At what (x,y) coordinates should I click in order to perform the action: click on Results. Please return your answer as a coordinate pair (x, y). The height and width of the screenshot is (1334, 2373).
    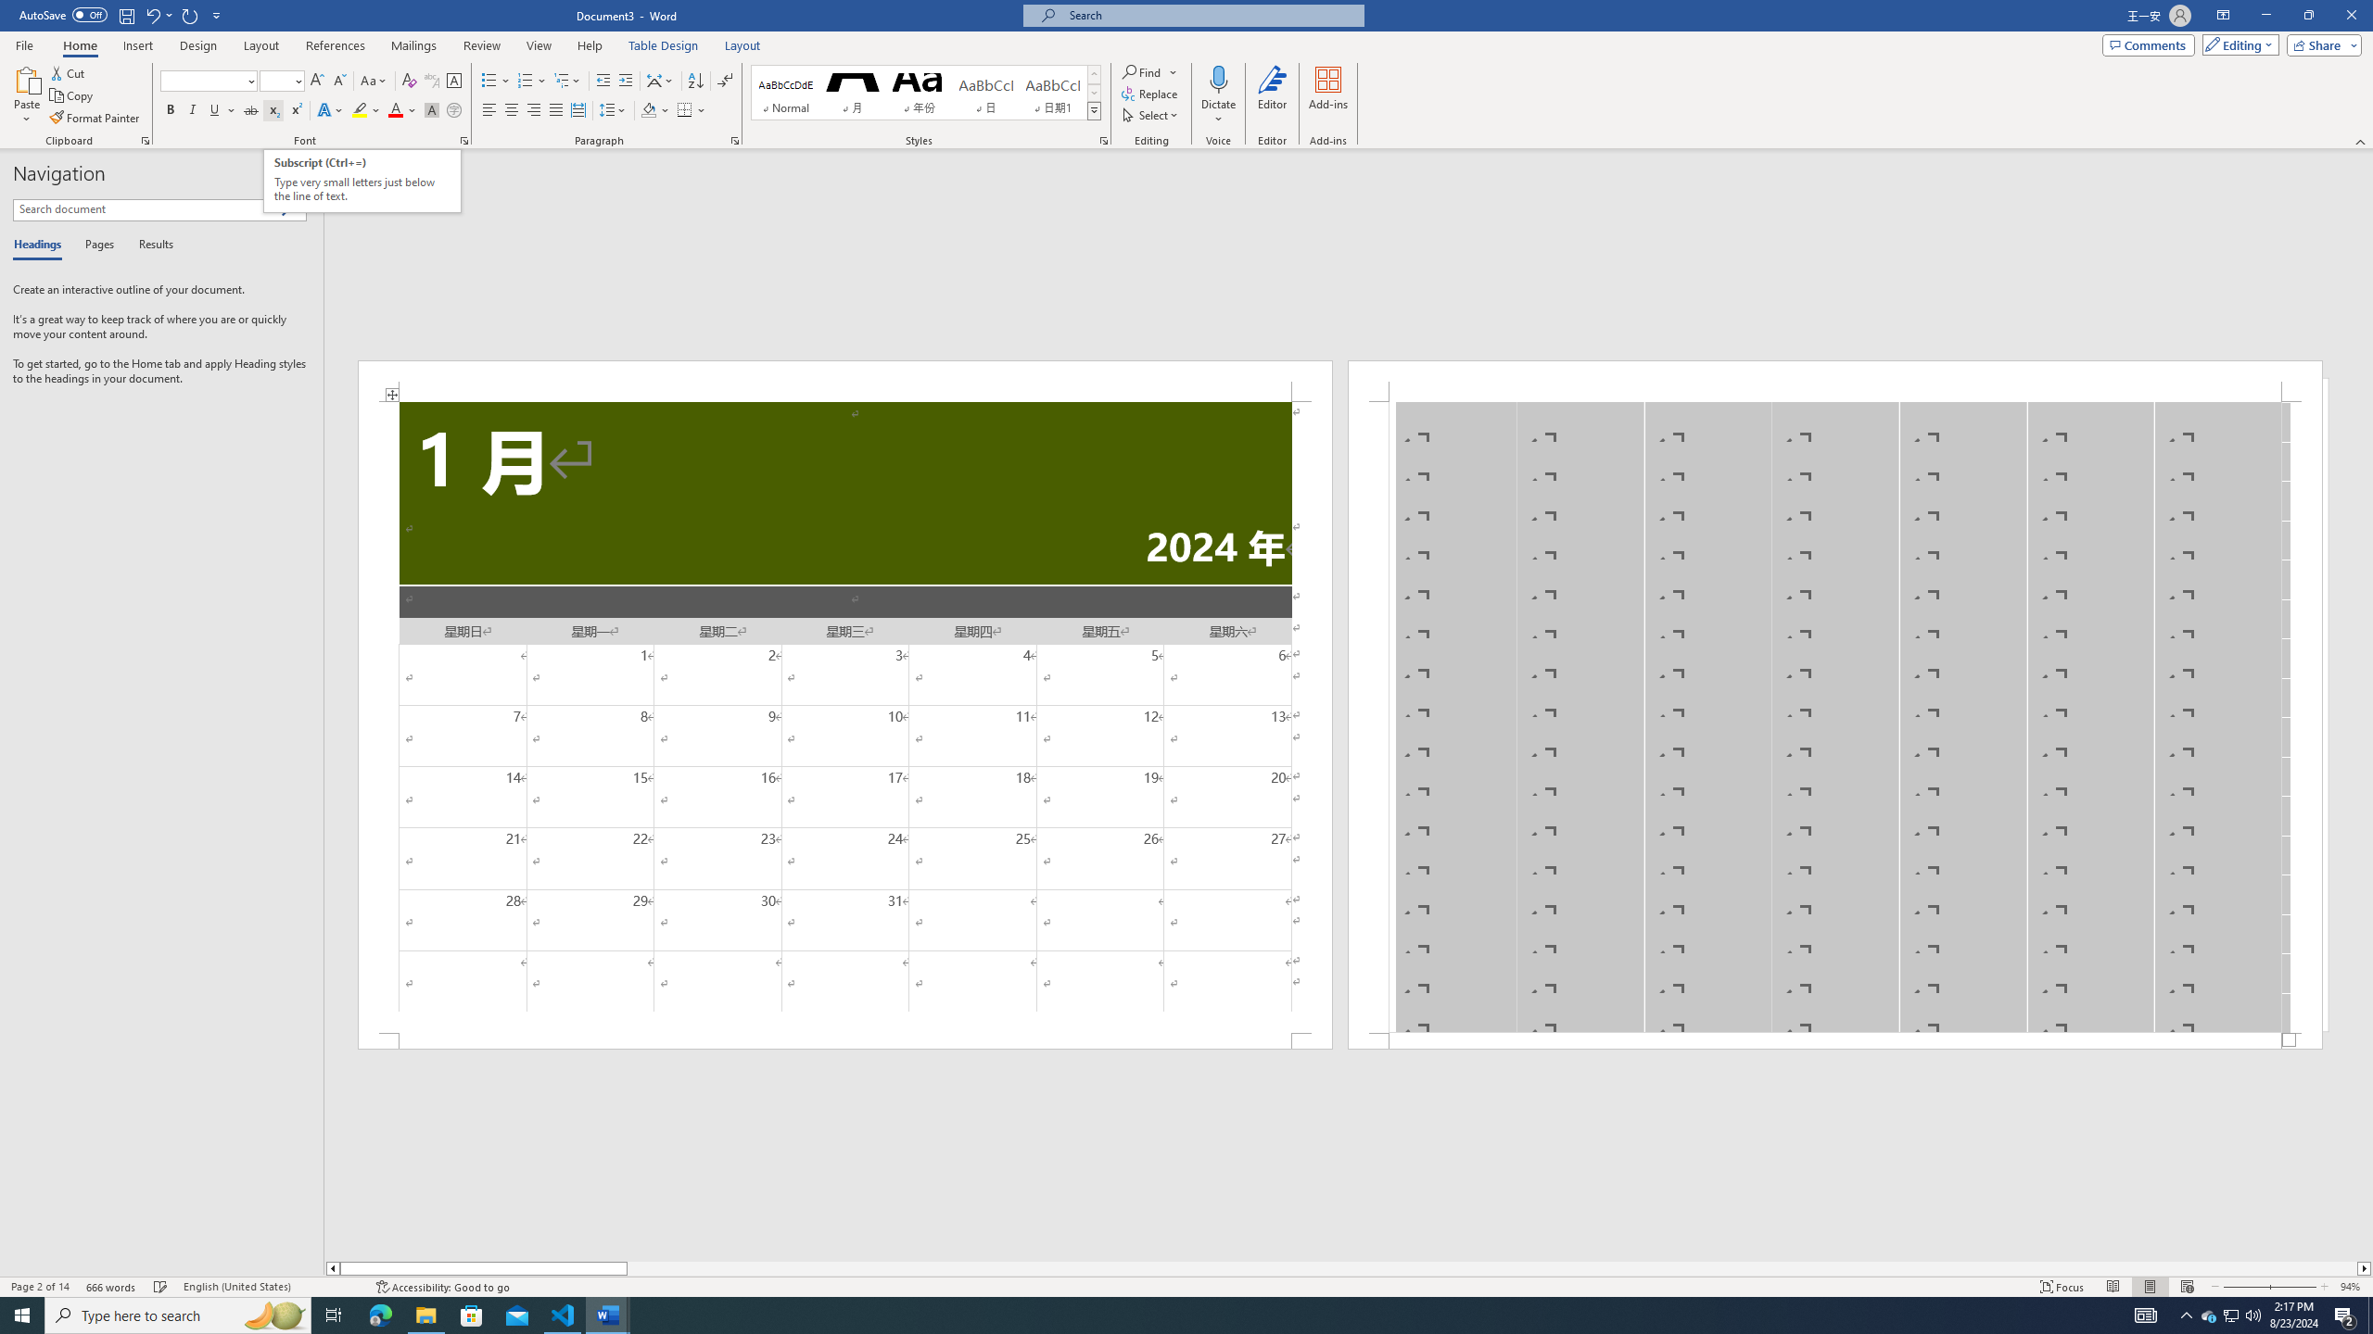
    Looking at the image, I should click on (149, 245).